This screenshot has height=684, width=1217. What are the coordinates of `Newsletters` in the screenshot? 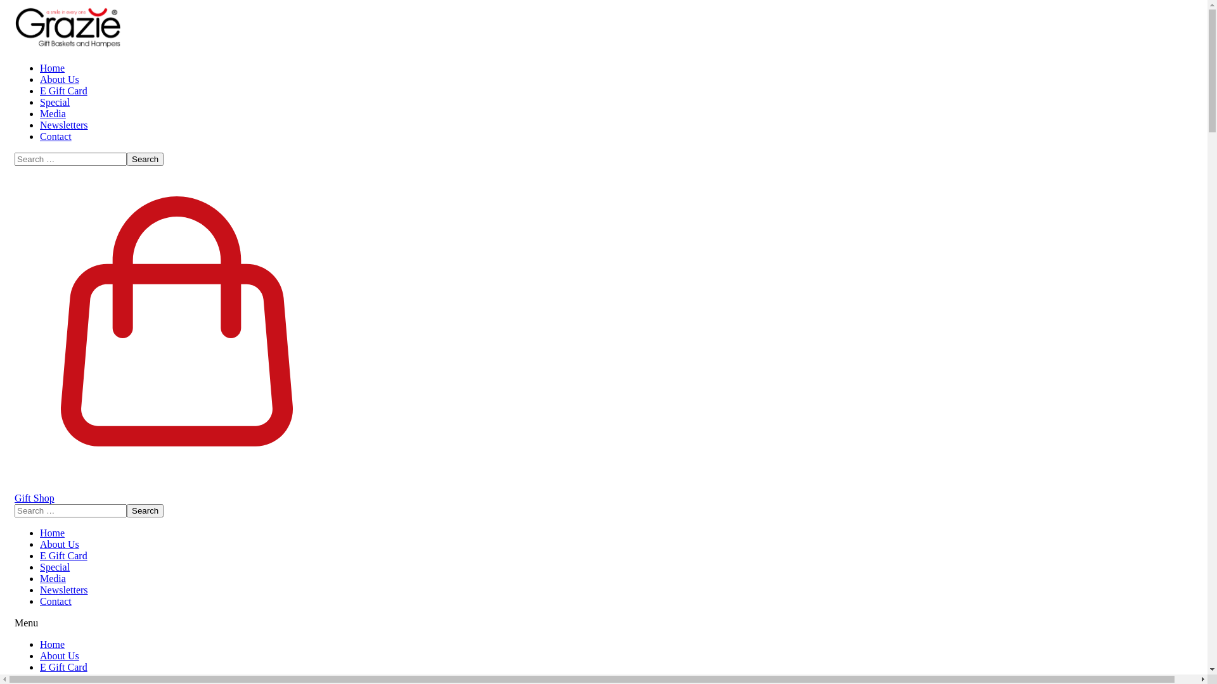 It's located at (64, 125).